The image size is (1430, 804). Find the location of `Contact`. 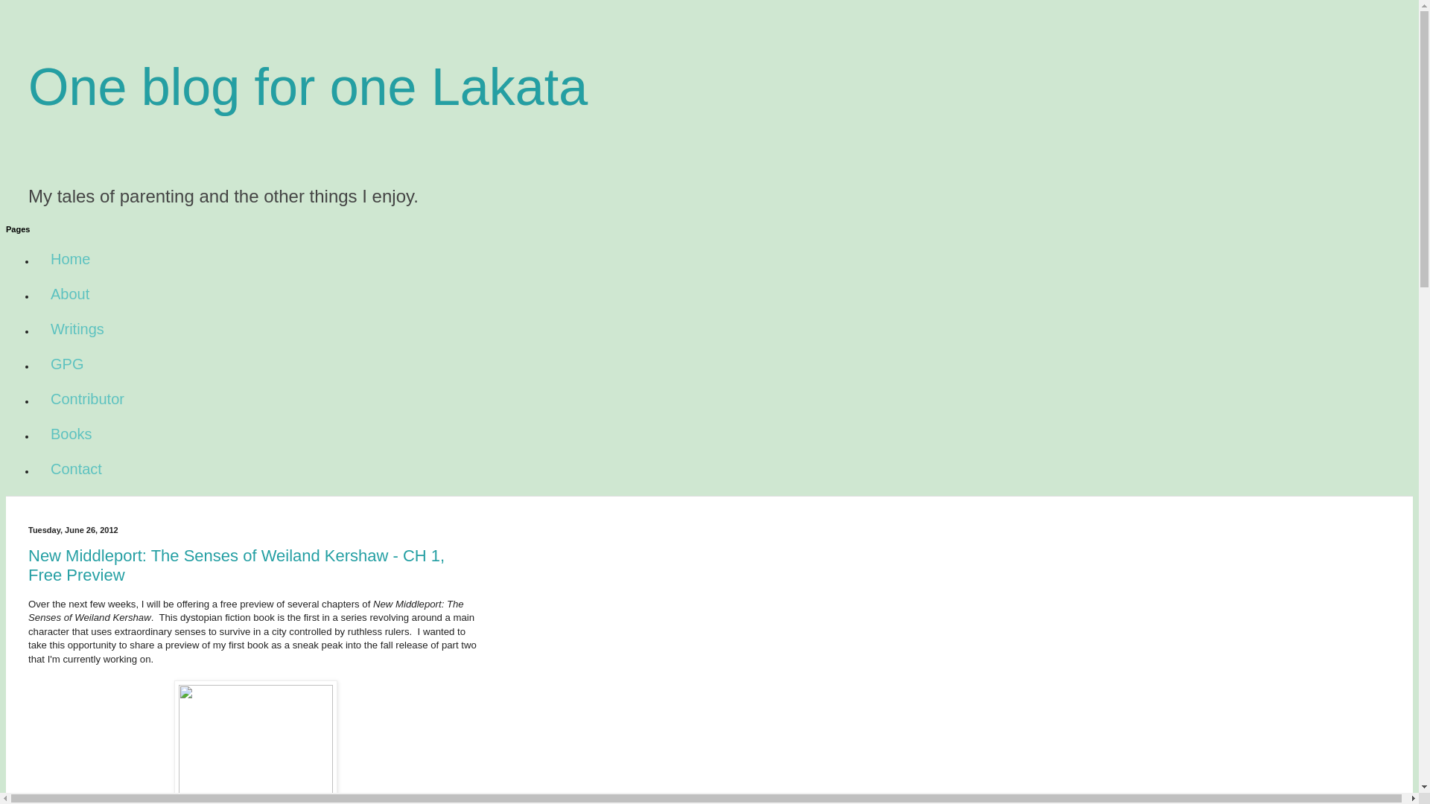

Contact is located at coordinates (76, 469).